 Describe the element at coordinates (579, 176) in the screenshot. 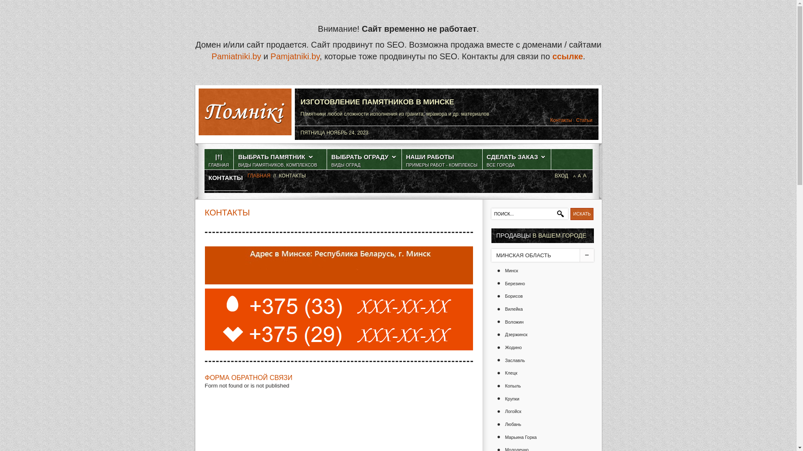

I see `A` at that location.